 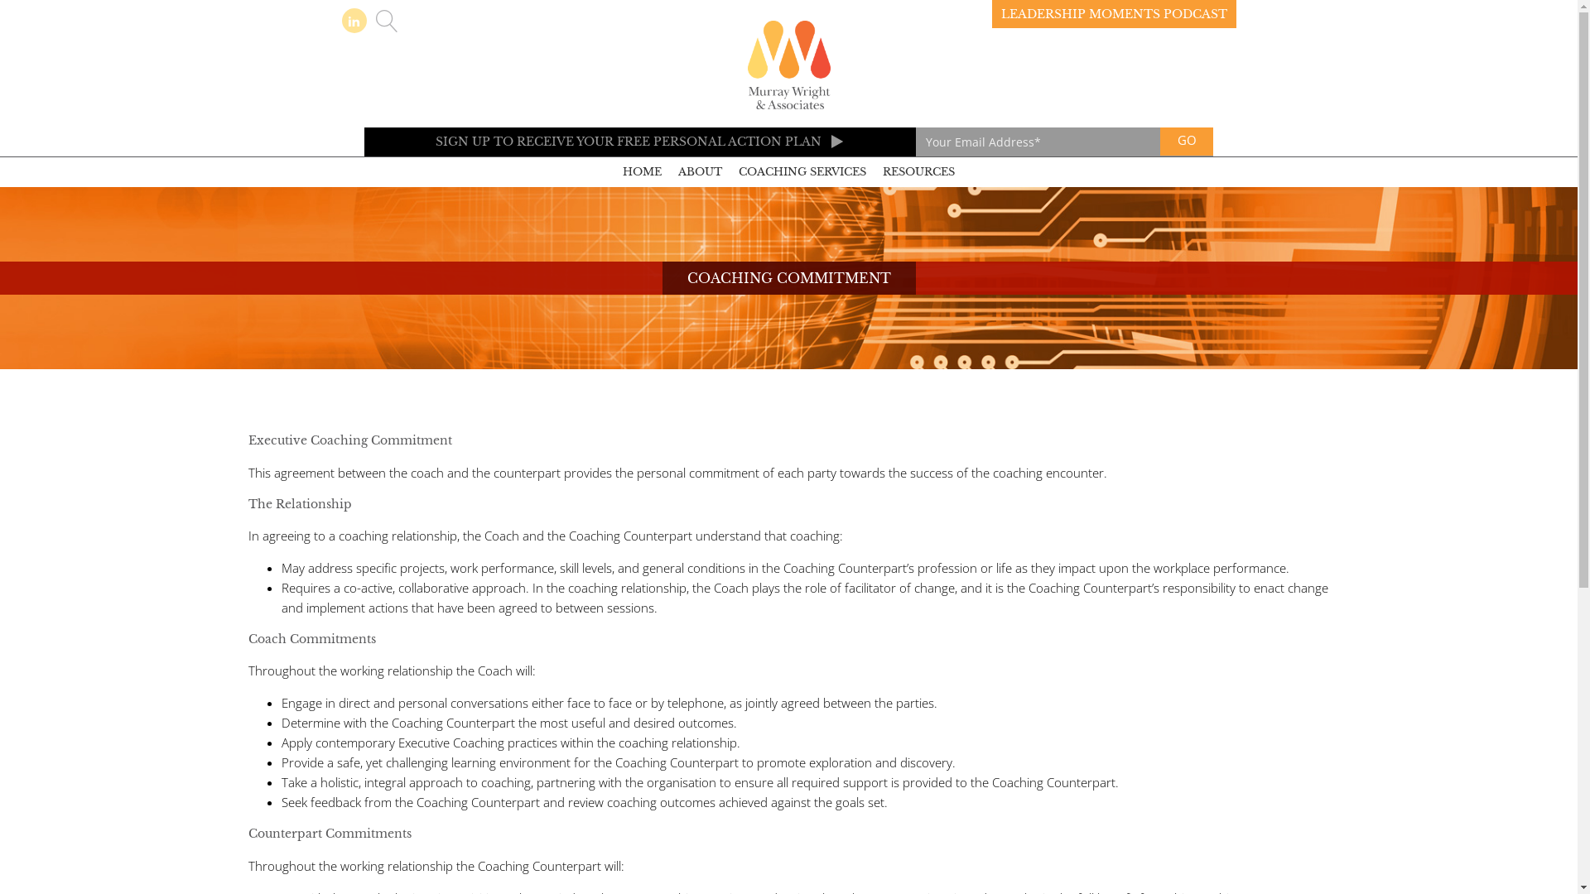 I want to click on Go, so click(x=1188, y=142).